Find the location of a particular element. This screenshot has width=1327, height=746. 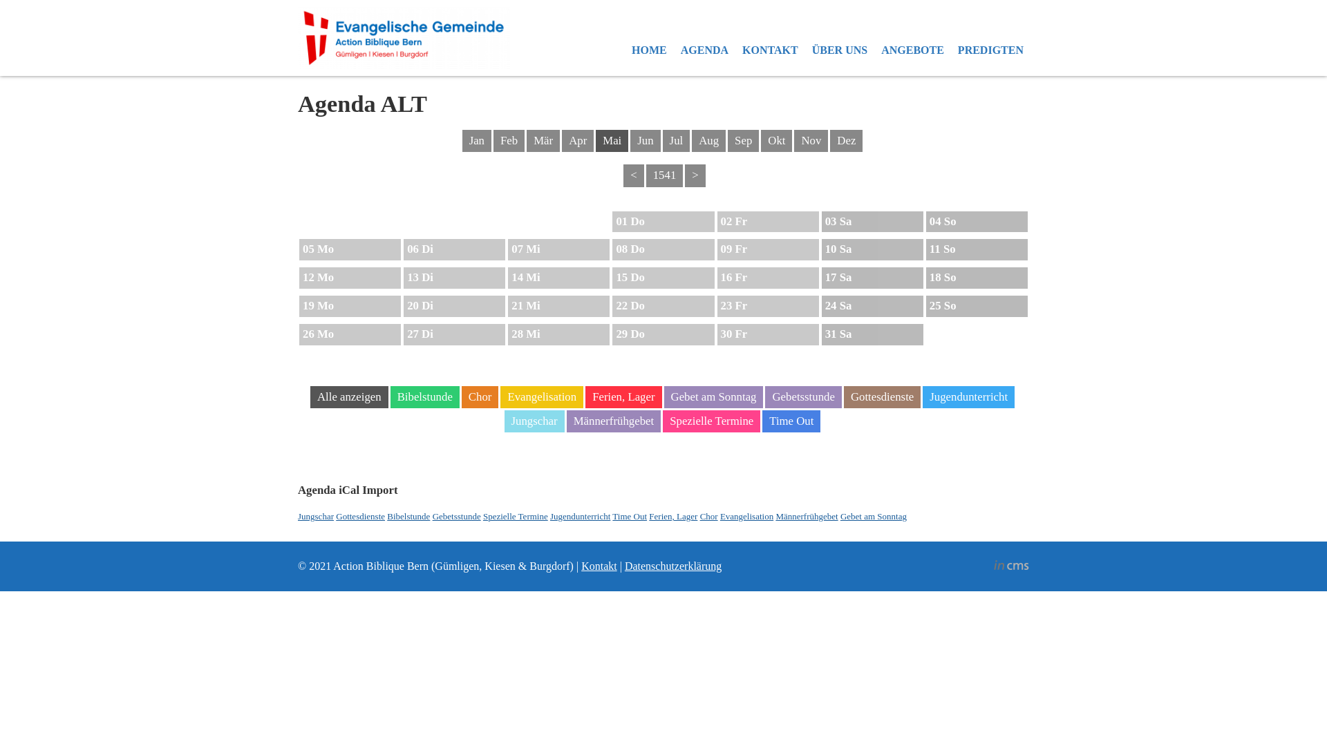

Spezielle Termine is located at coordinates (516, 517).